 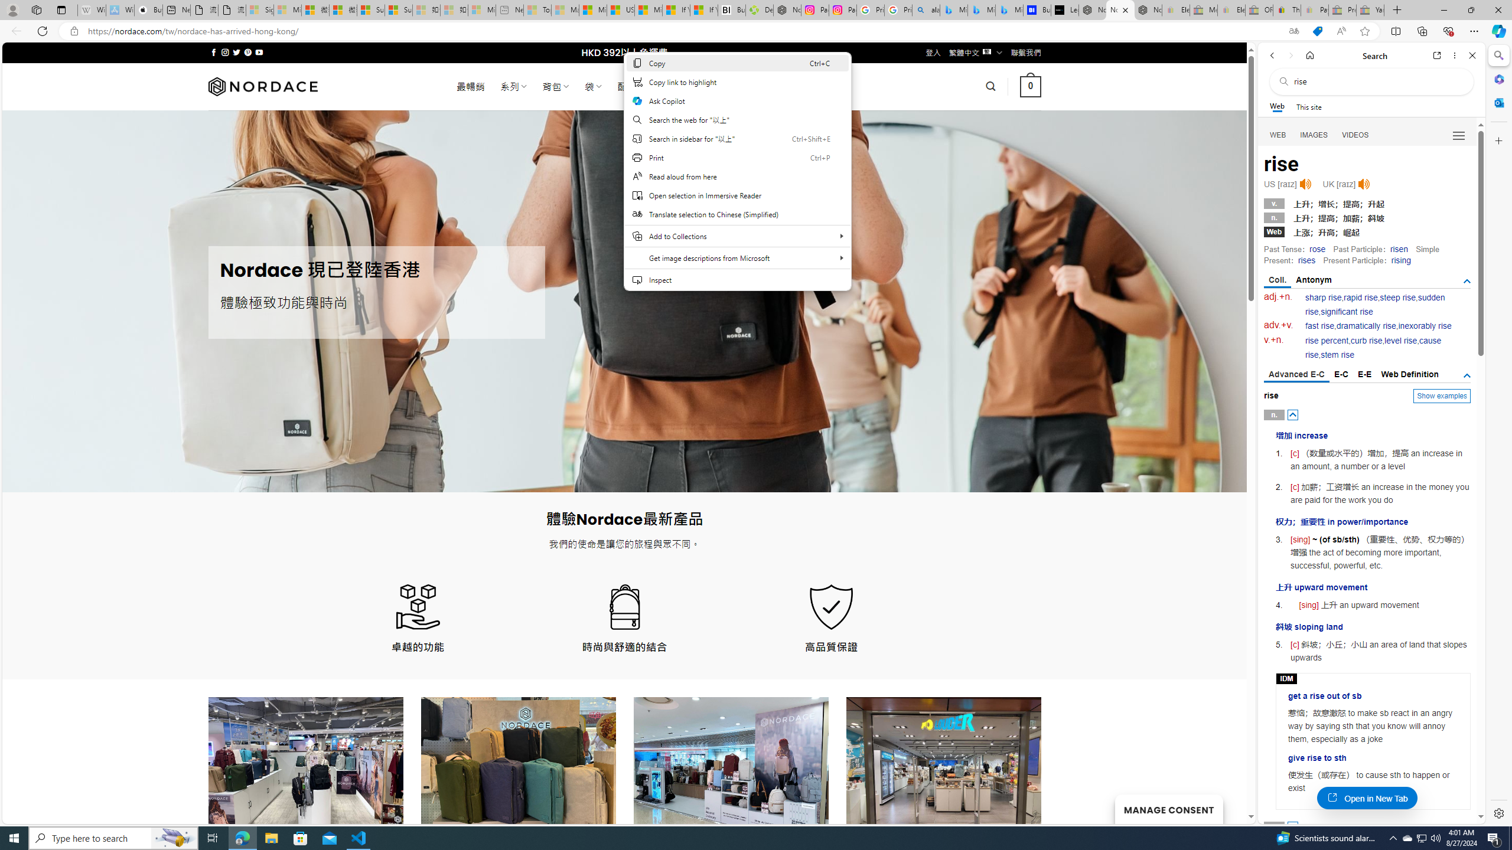 What do you see at coordinates (225, 52) in the screenshot?
I see `Follow on Instagram` at bounding box center [225, 52].